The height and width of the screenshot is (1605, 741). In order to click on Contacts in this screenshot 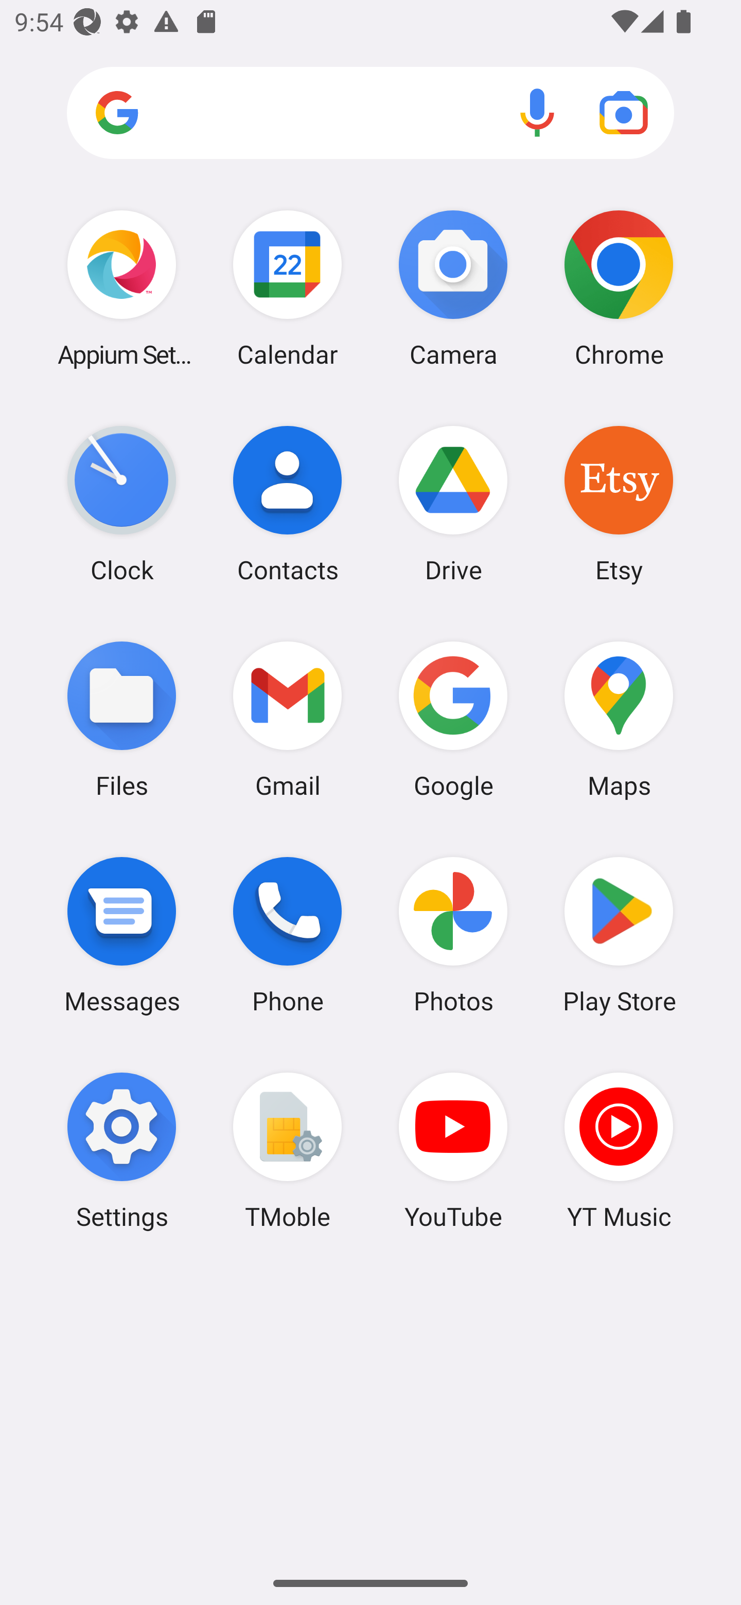, I will do `click(287, 504)`.